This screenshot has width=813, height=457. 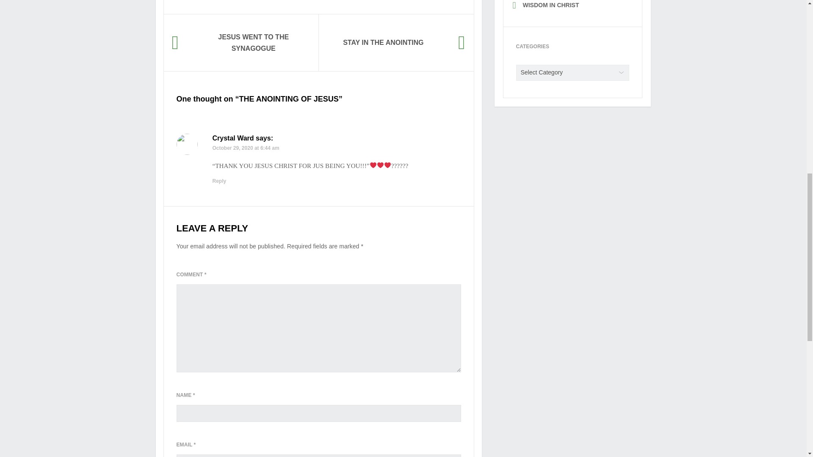 I want to click on WISDOM IN CHRIST, so click(x=550, y=5).